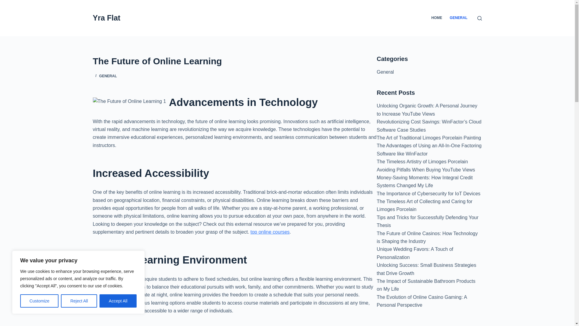 This screenshot has height=326, width=579. Describe the element at coordinates (106, 18) in the screenshot. I see `Yra Flat` at that location.